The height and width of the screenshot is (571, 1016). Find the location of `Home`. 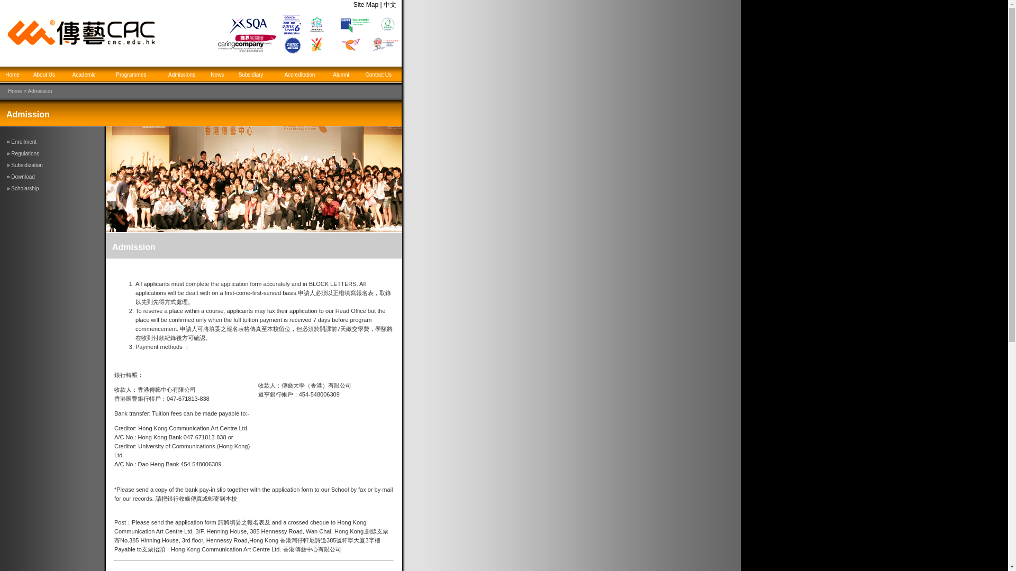

Home is located at coordinates (12, 75).